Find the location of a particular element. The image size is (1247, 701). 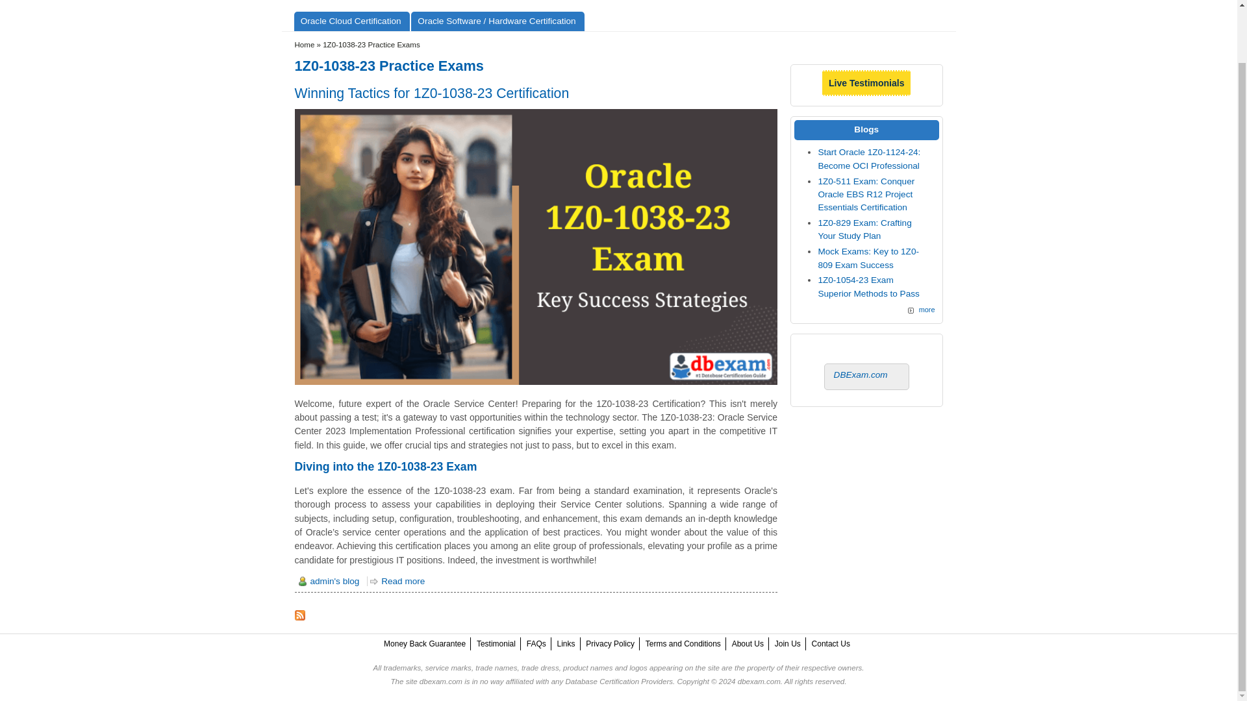

Money Back Guarantee is located at coordinates (425, 644).